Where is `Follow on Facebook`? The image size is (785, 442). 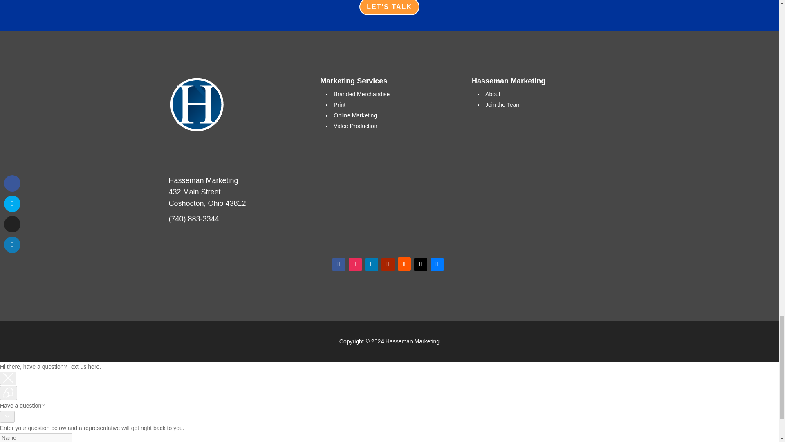
Follow on Facebook is located at coordinates (339, 264).